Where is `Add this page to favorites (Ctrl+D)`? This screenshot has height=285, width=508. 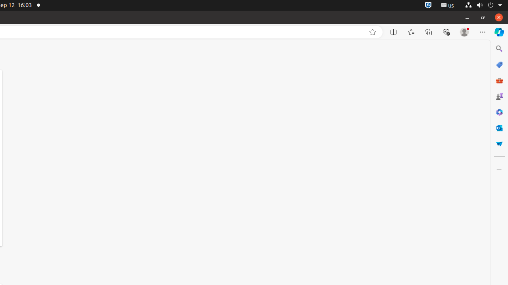 Add this page to favorites (Ctrl+D) is located at coordinates (373, 32).